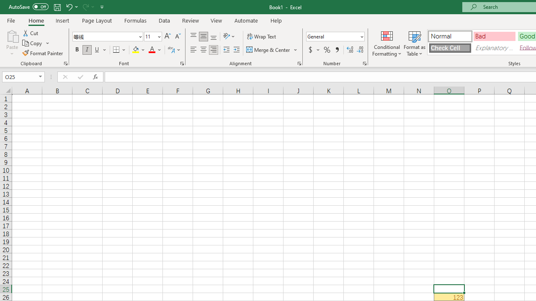  I want to click on Number Format, so click(332, 36).